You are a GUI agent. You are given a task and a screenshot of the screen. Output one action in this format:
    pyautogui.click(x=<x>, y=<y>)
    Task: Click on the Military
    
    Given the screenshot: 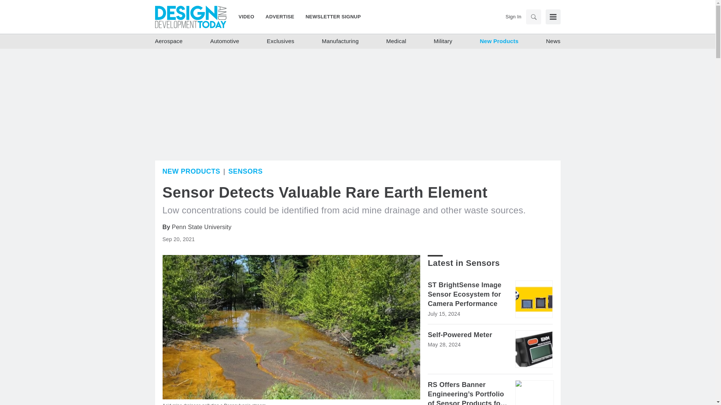 What is the action you would take?
    pyautogui.click(x=443, y=41)
    